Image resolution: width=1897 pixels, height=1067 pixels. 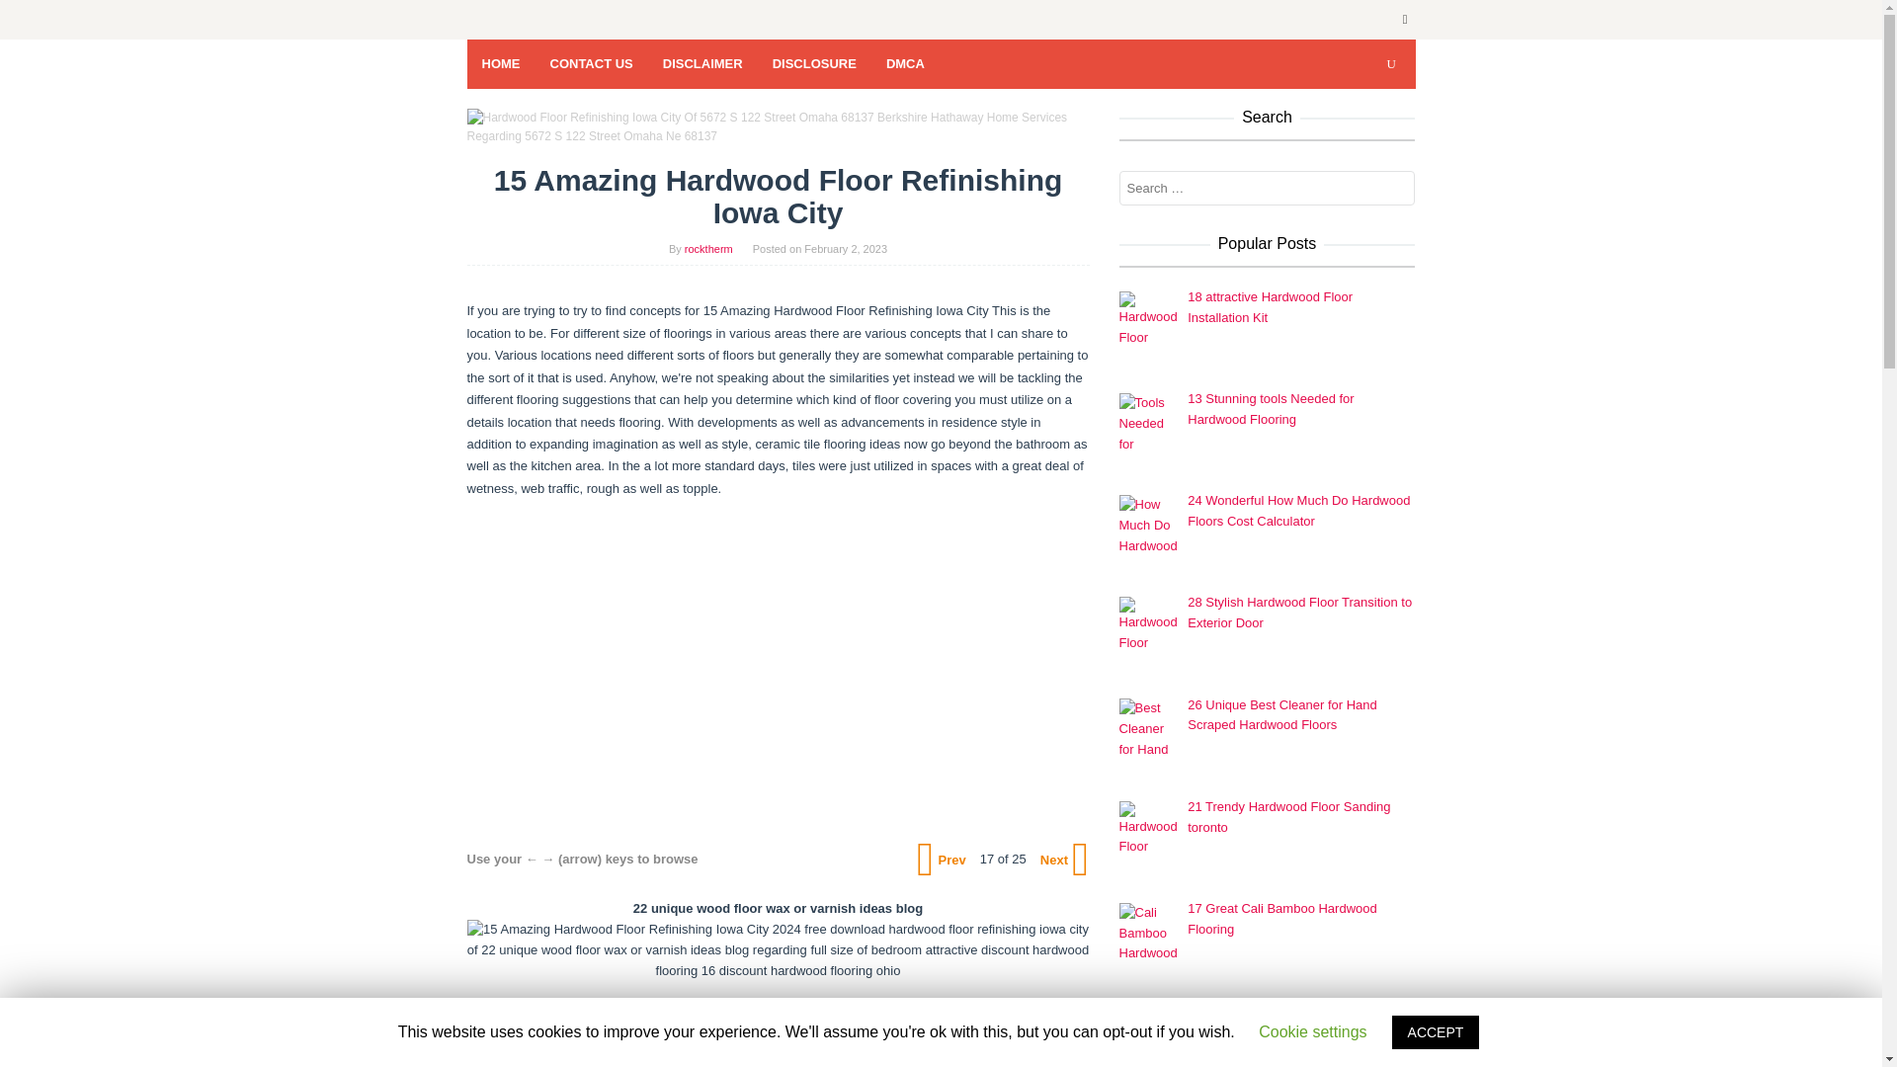 I want to click on DISCLOSURE, so click(x=814, y=63).